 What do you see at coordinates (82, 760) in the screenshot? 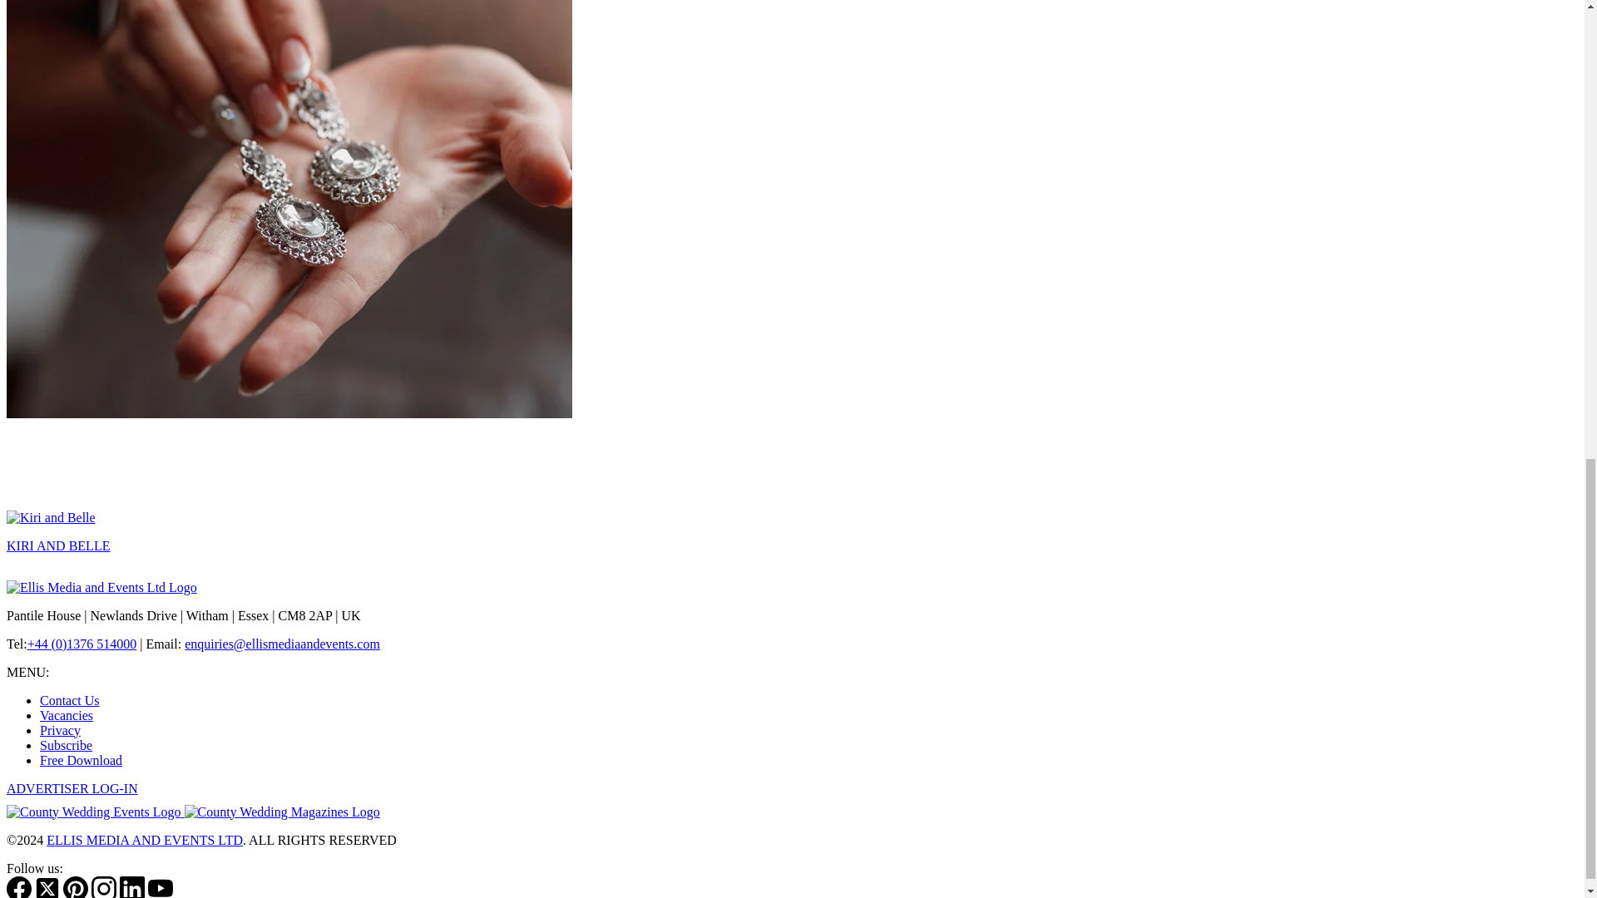
I see `Free Download` at bounding box center [82, 760].